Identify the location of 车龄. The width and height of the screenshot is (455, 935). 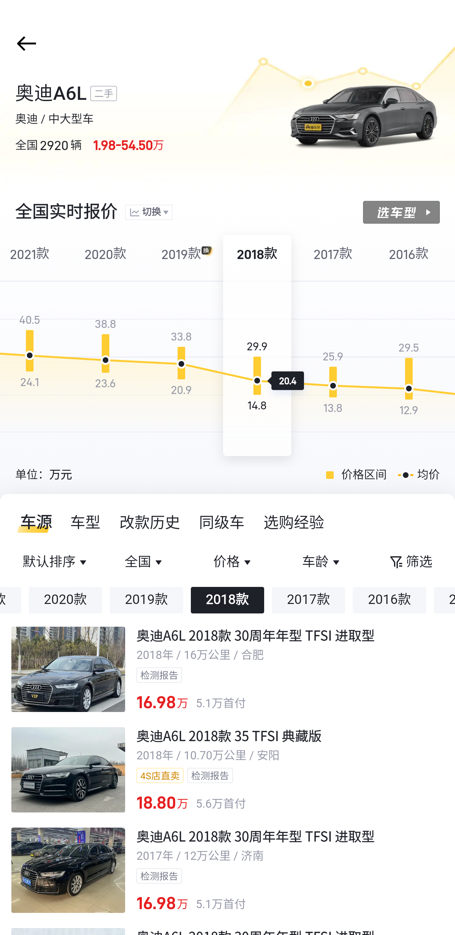
(322, 562).